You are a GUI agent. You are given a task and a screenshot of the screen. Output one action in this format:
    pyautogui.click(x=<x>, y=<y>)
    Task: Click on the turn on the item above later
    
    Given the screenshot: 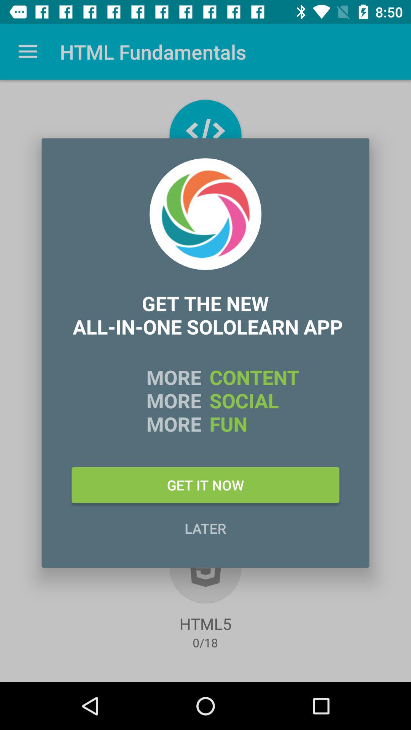 What is the action you would take?
    pyautogui.click(x=205, y=485)
    